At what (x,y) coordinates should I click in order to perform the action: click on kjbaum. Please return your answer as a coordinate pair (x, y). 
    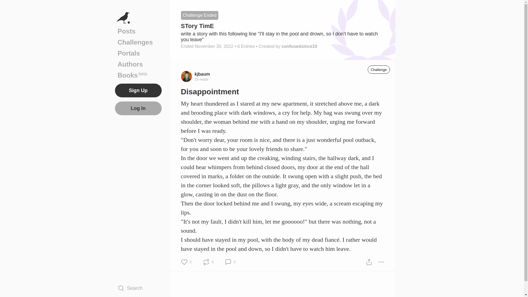
    Looking at the image, I should click on (138, 64).